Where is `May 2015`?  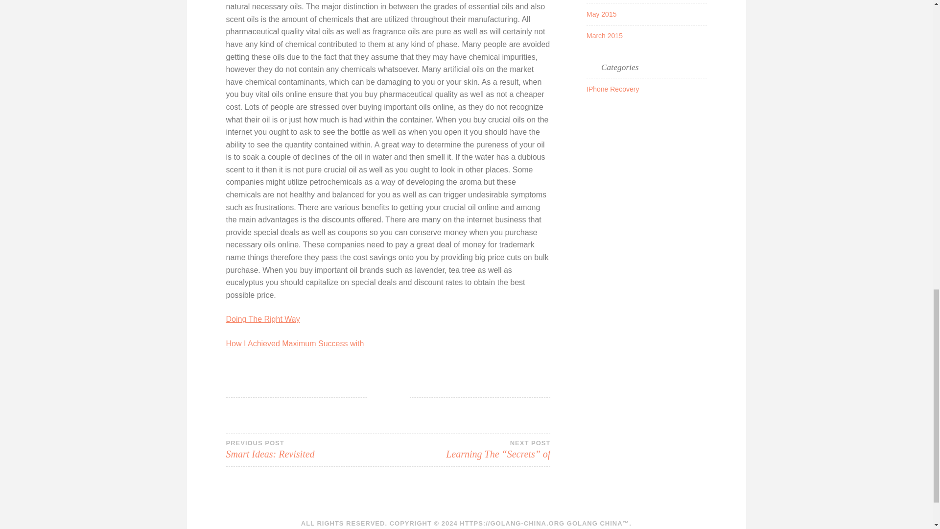 May 2015 is located at coordinates (613, 89).